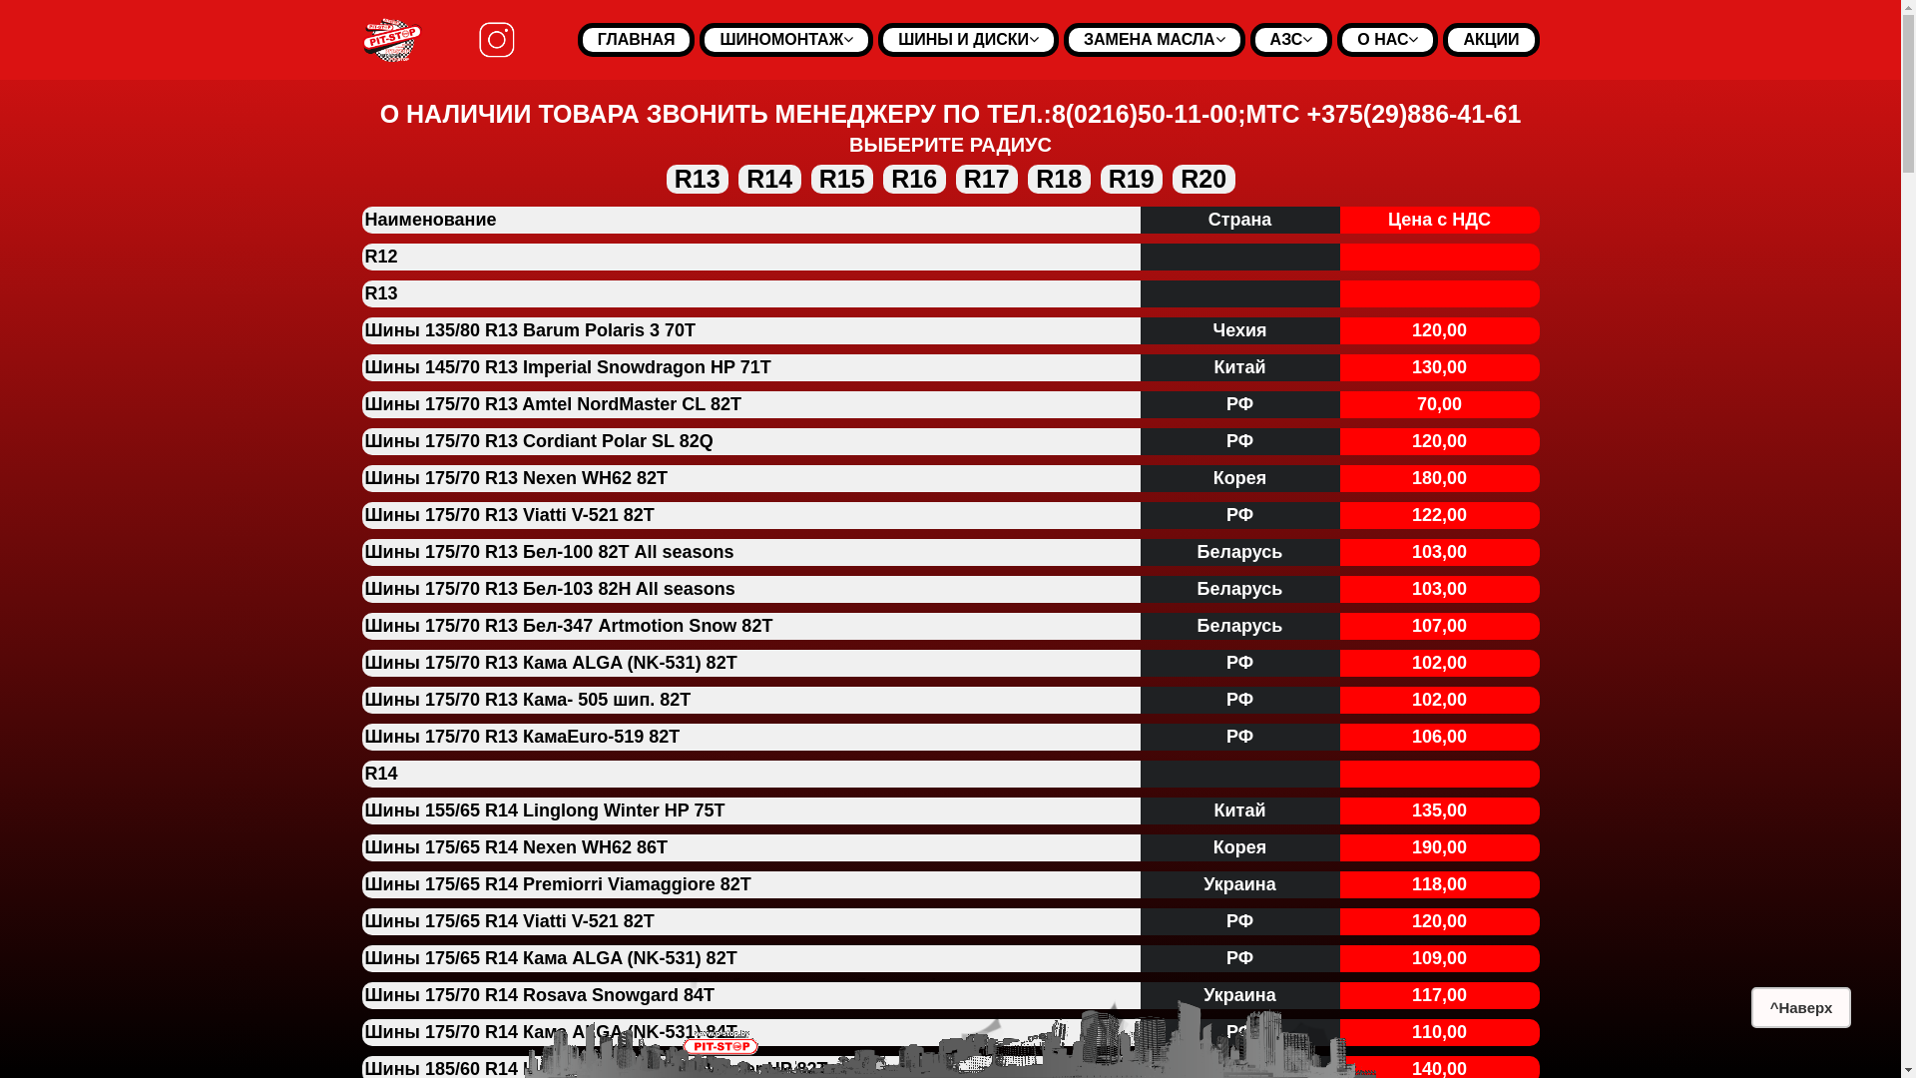 Image resolution: width=1916 pixels, height=1078 pixels. I want to click on R18, so click(1059, 179).